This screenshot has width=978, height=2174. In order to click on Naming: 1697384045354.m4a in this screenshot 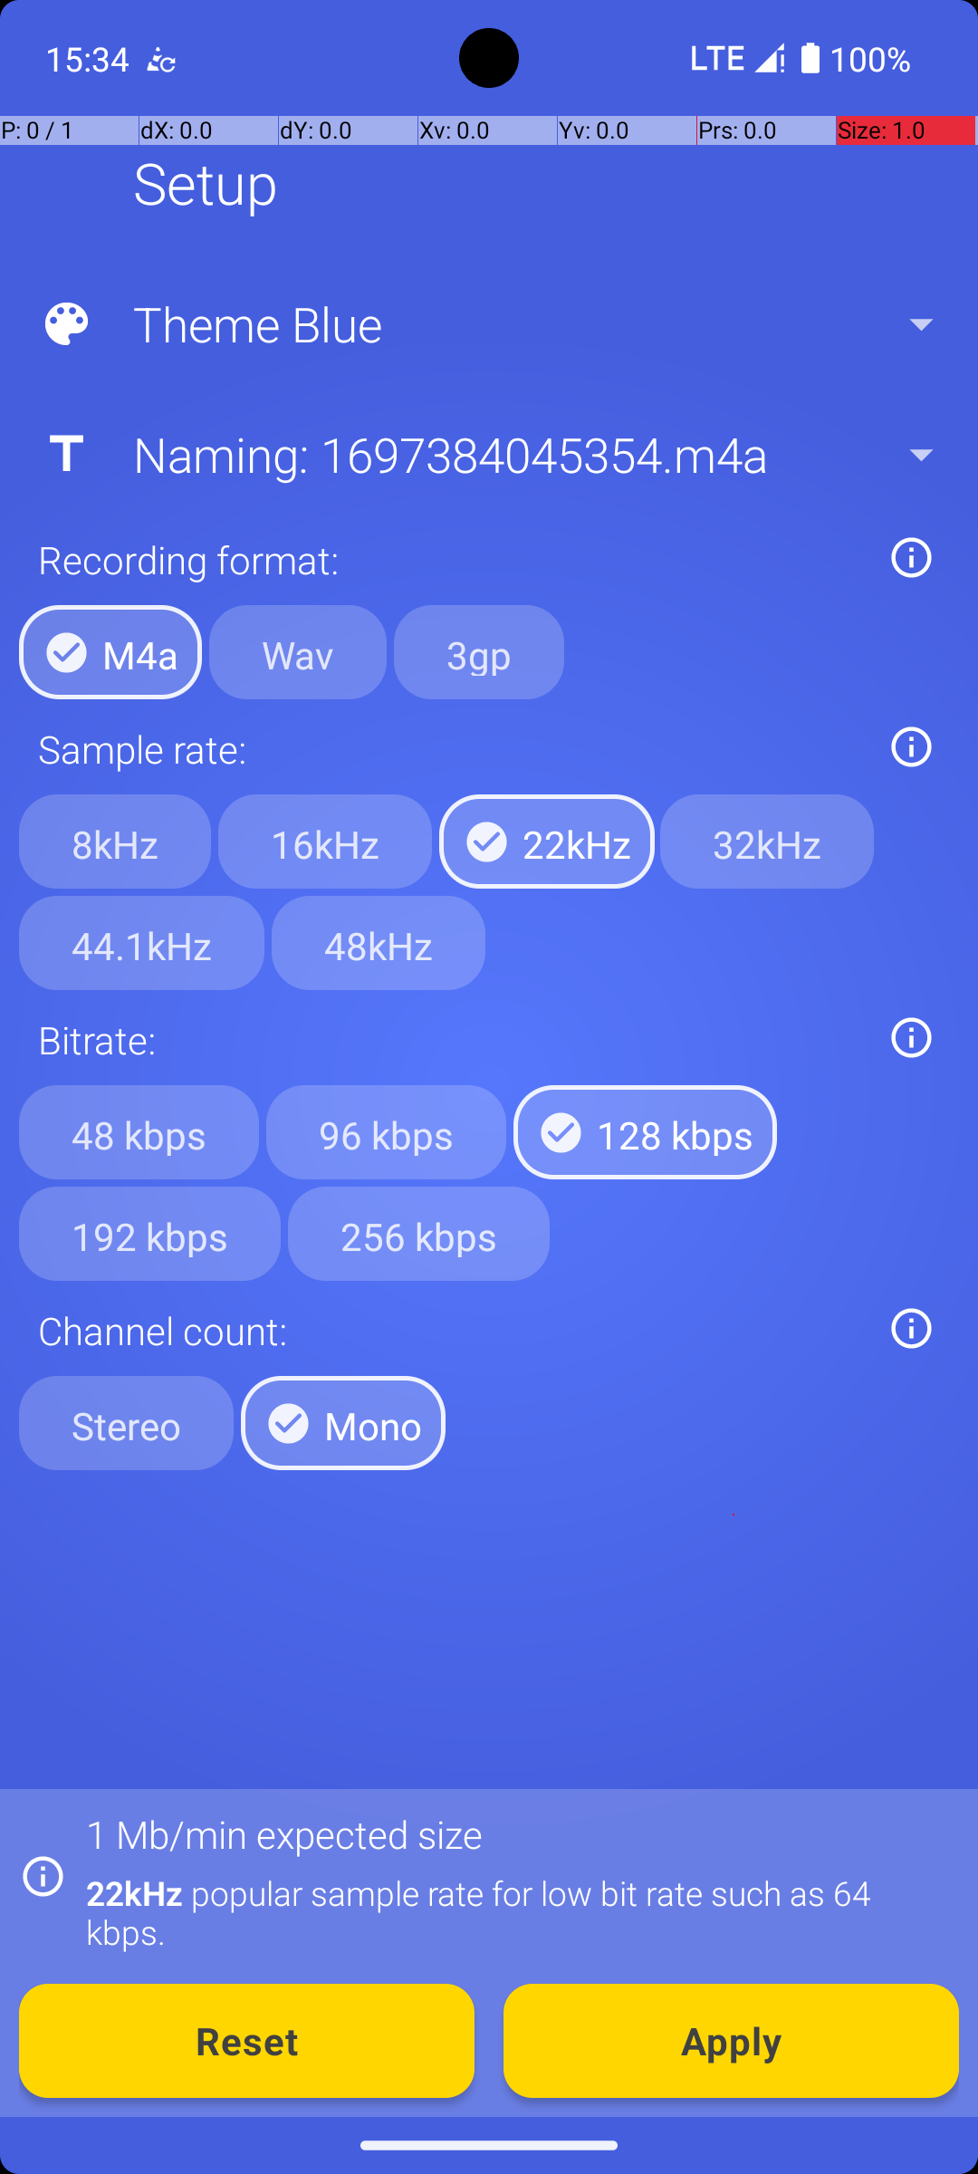, I will do `click(487, 454)`.